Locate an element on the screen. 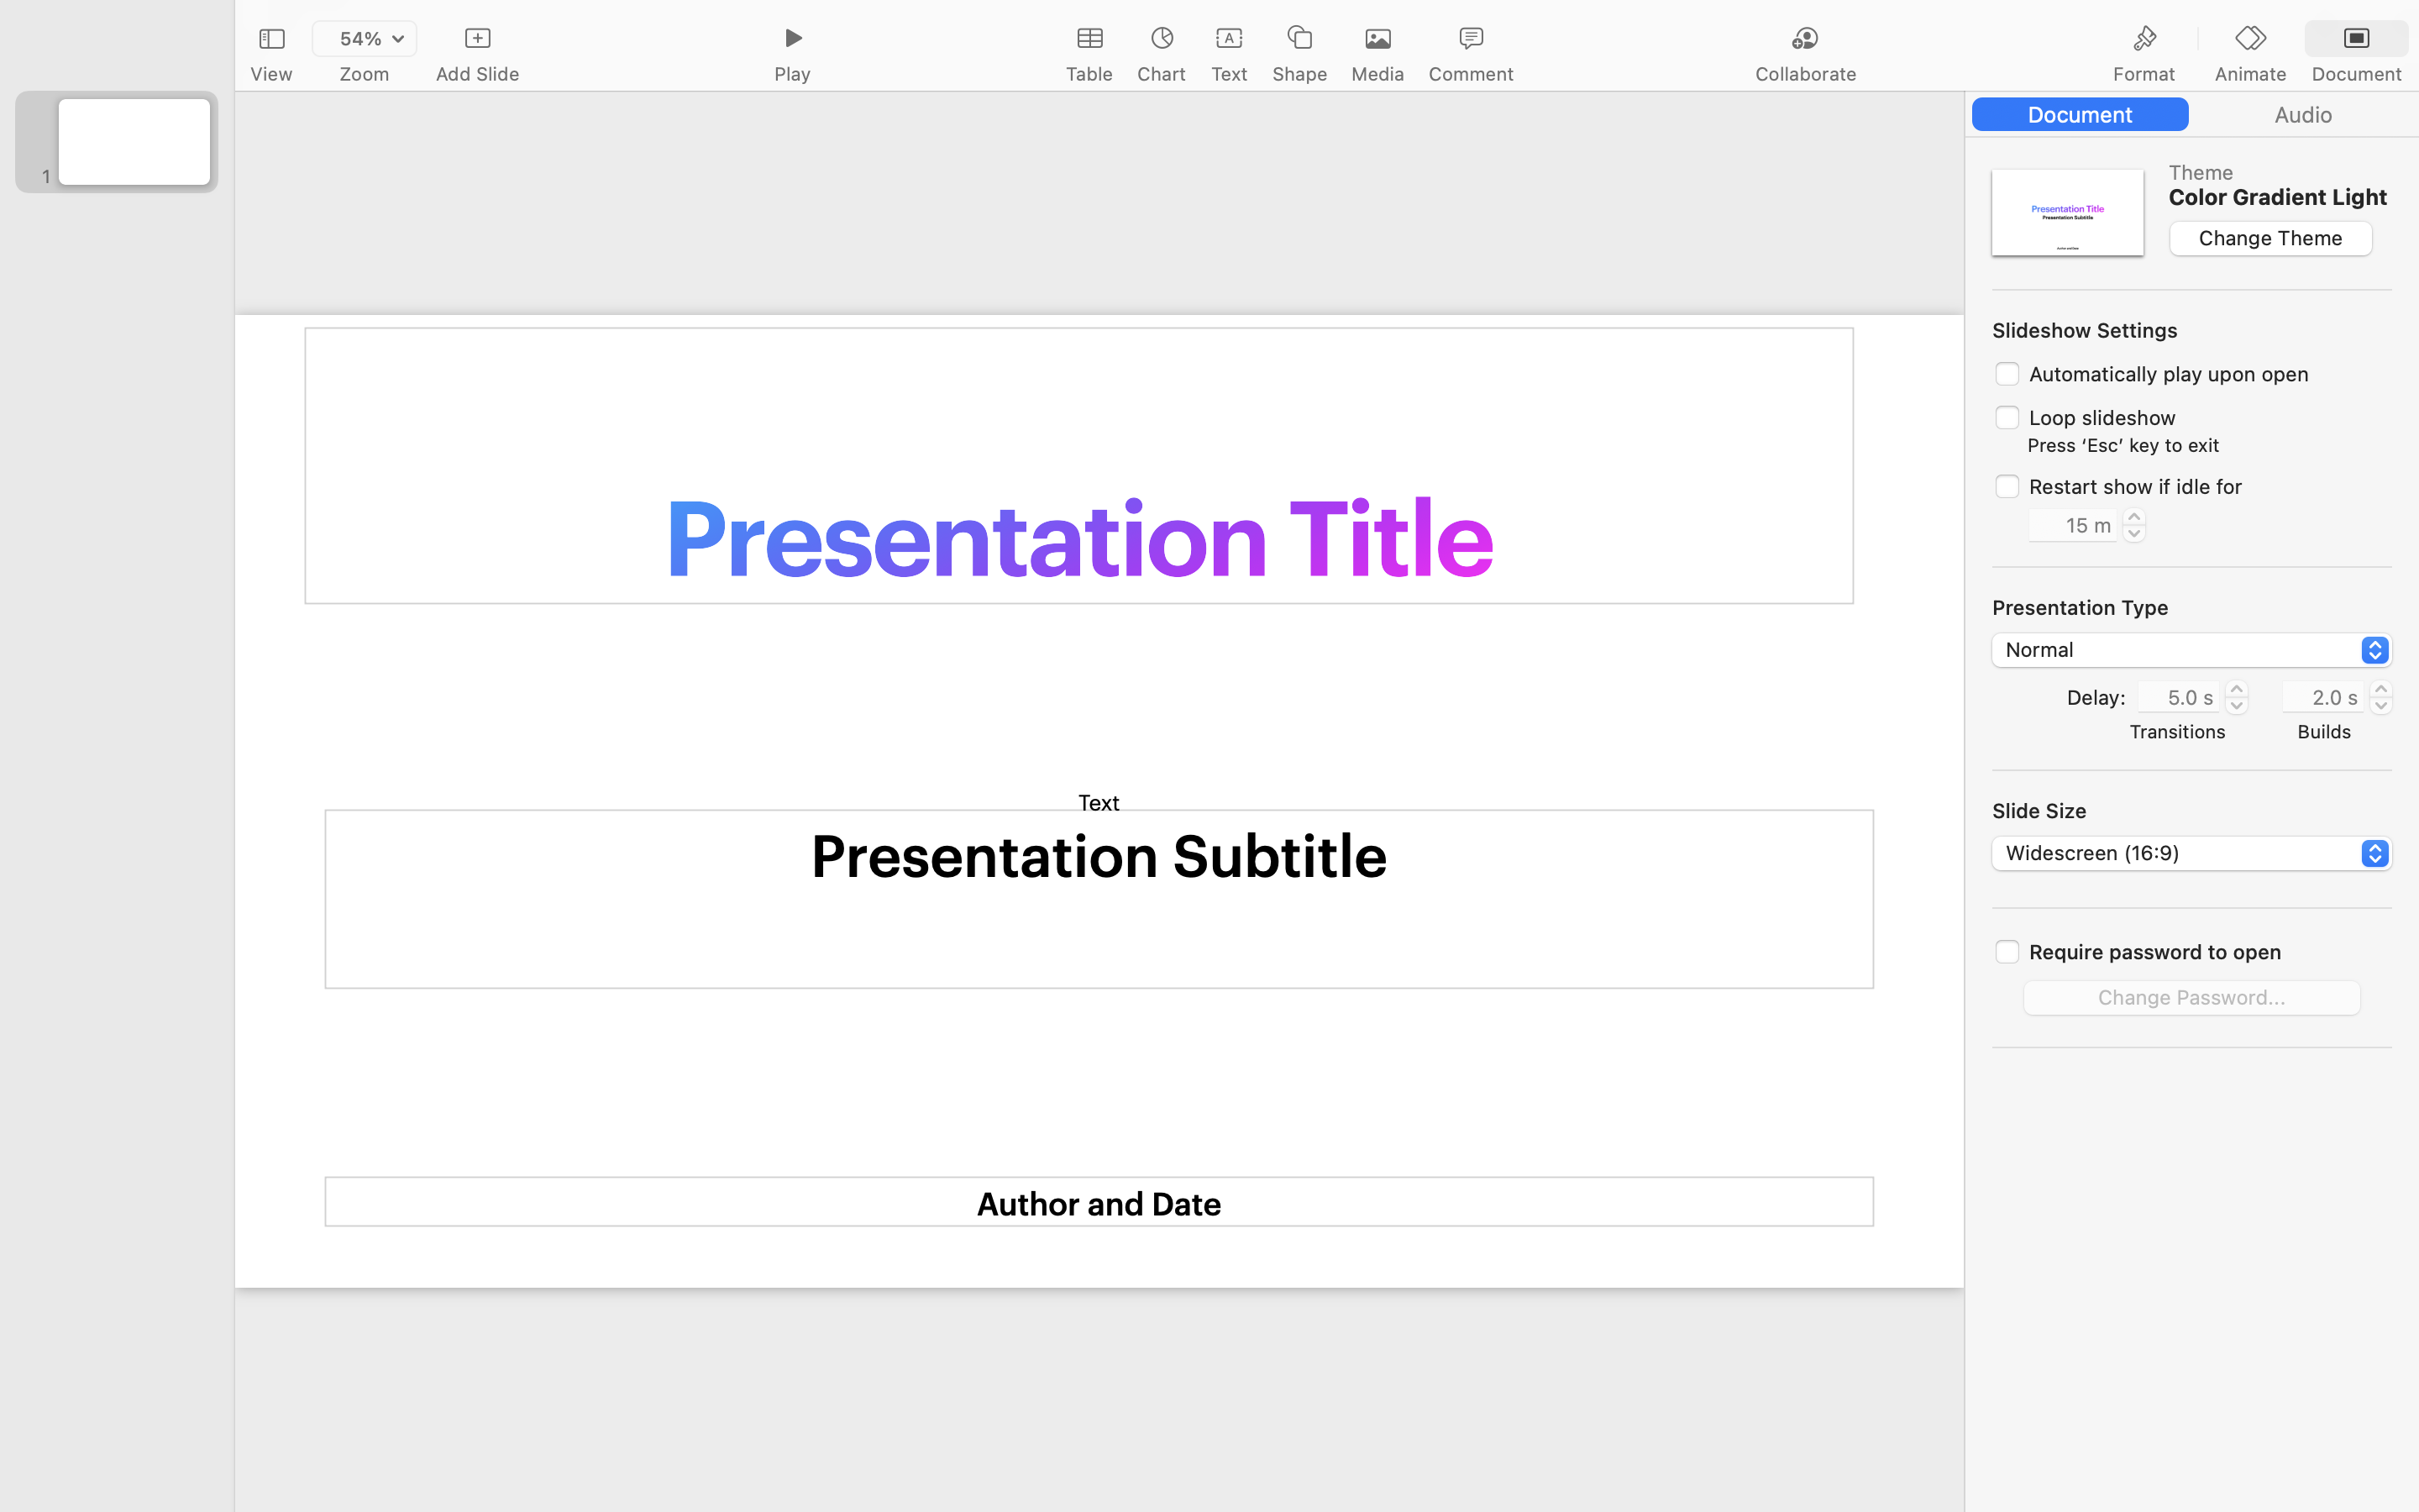 The image size is (2419, 1512). Slide Size is located at coordinates (2039, 810).